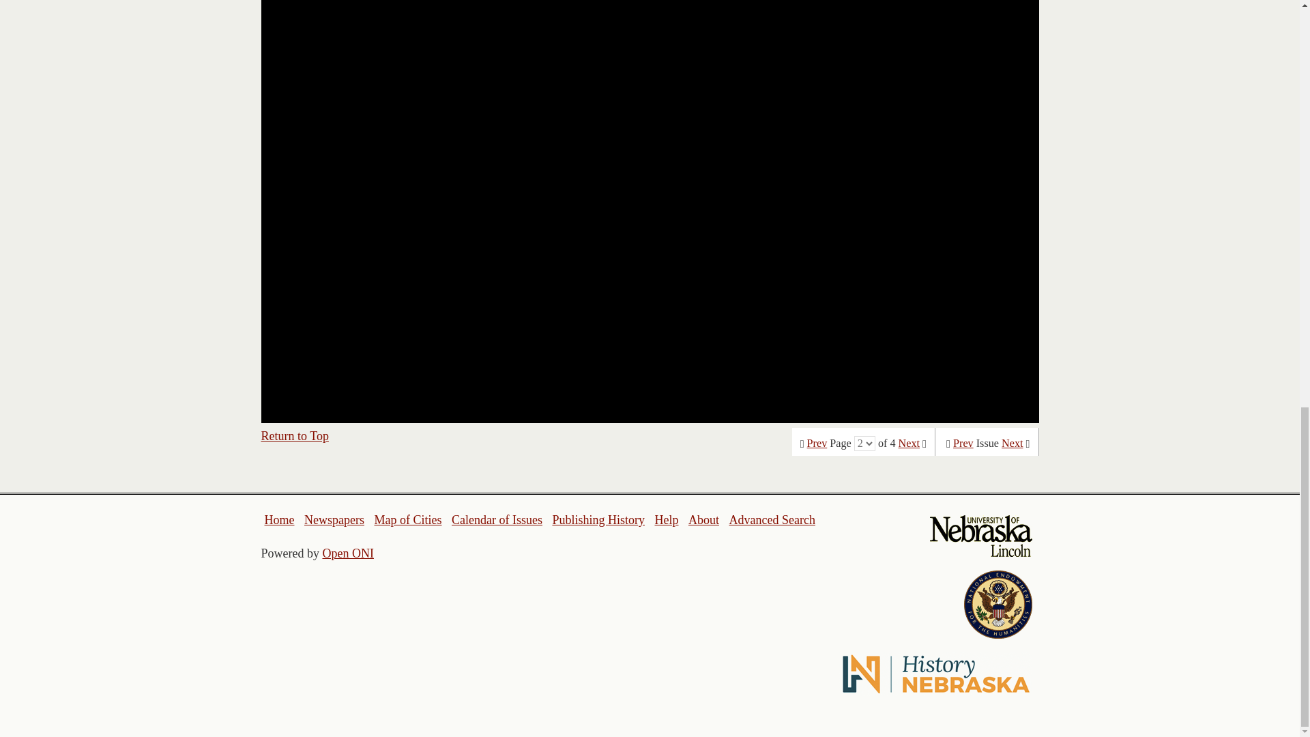 The width and height of the screenshot is (1310, 737). Describe the element at coordinates (771, 520) in the screenshot. I see `Advanced Search` at that location.